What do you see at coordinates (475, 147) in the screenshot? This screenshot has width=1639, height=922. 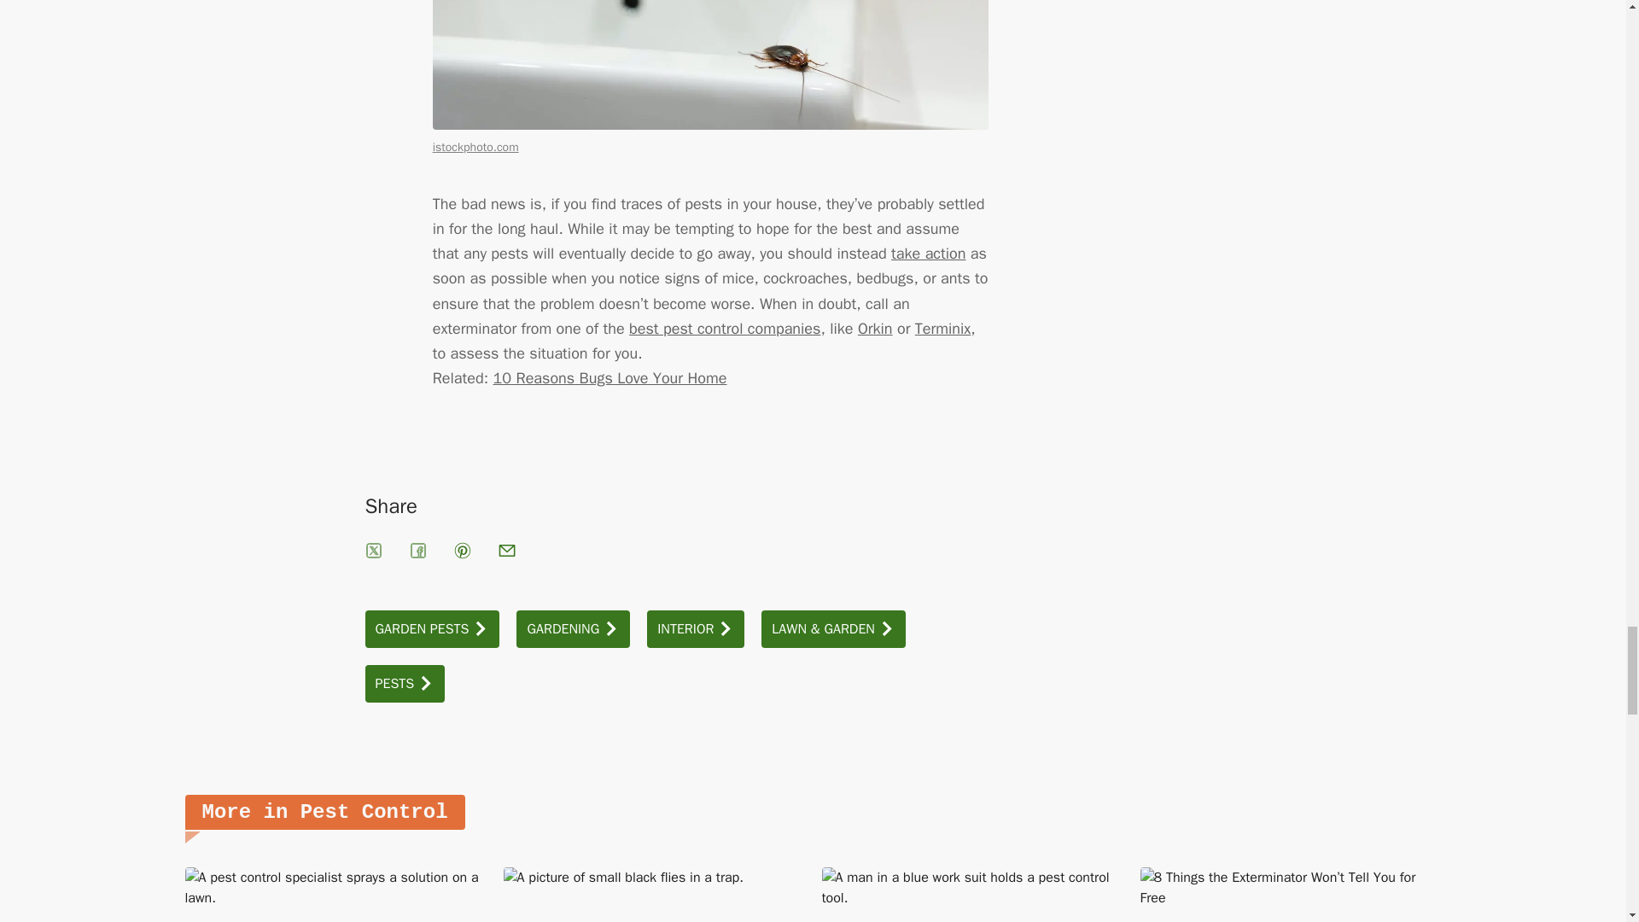 I see `istockphoto.com` at bounding box center [475, 147].